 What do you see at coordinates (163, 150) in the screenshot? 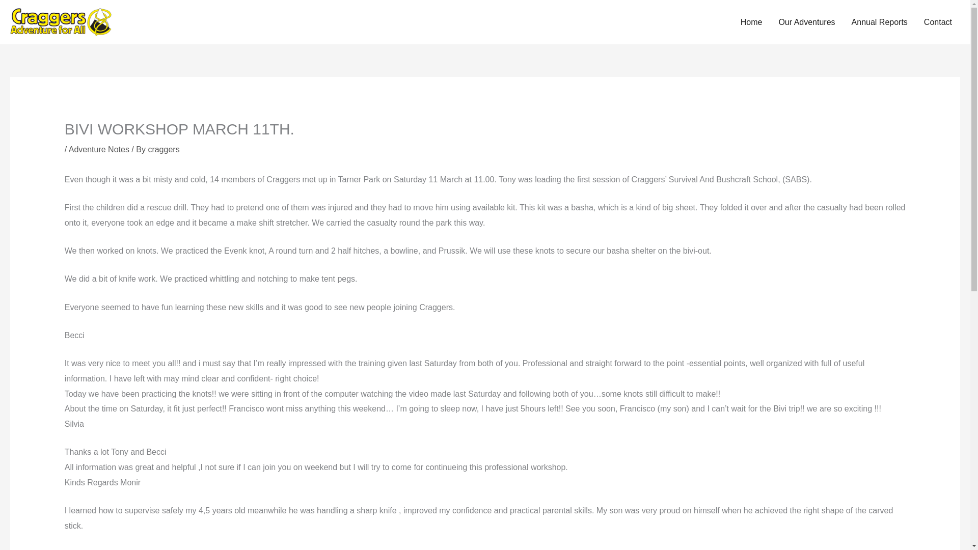
I see `craggers` at bounding box center [163, 150].